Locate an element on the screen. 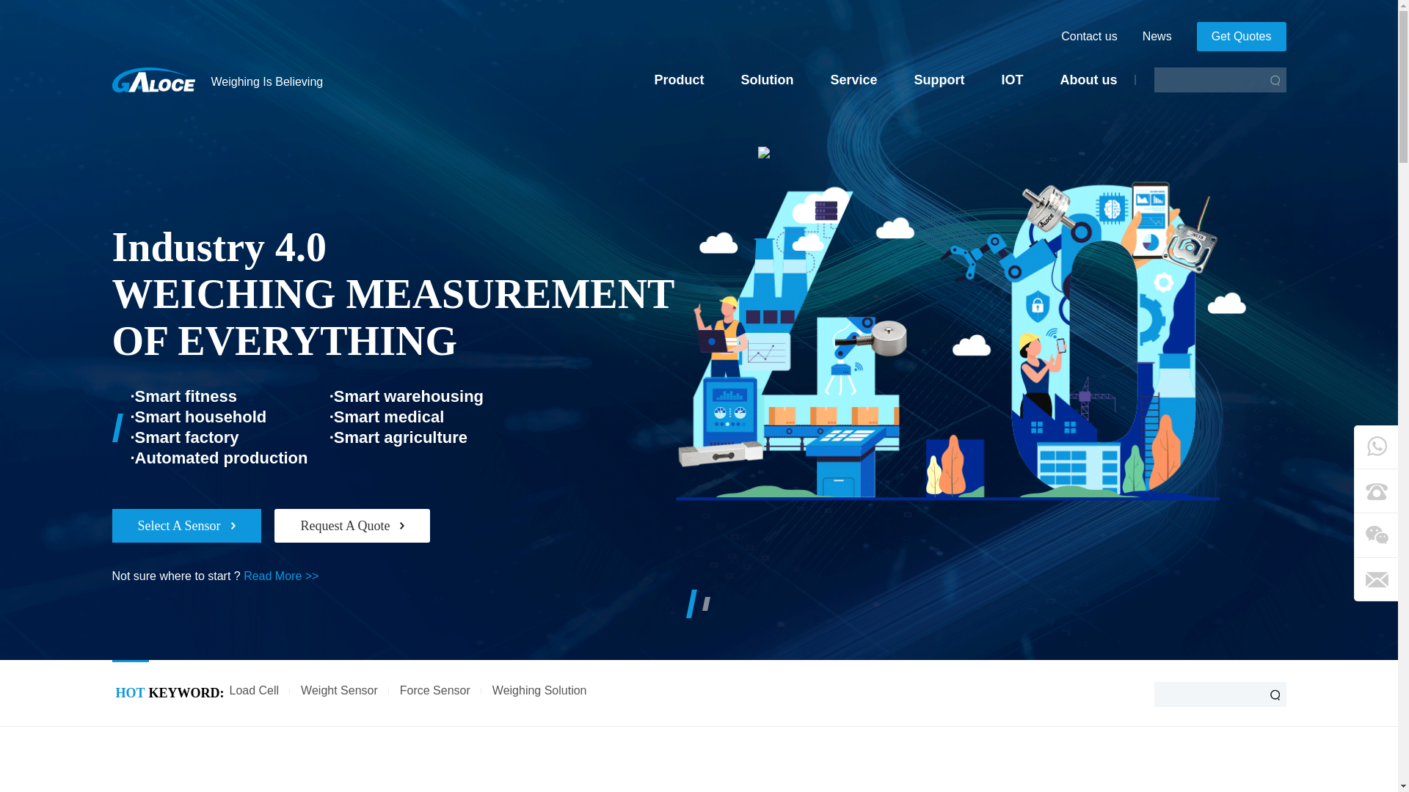 The image size is (1409, 792). Product is located at coordinates (678, 79).